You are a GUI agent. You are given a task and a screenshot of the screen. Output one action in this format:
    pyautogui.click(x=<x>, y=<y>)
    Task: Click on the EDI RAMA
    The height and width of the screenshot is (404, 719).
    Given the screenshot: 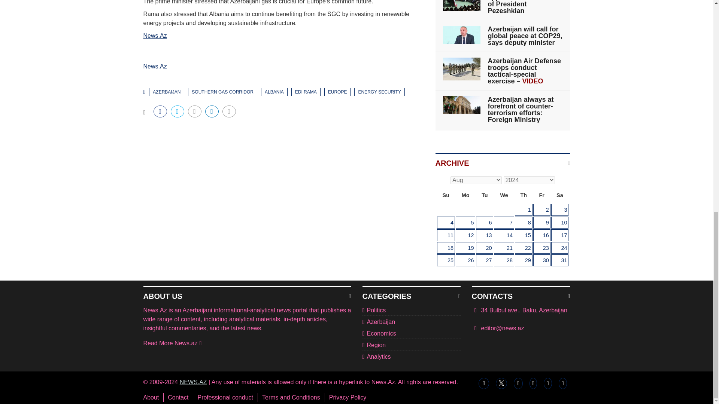 What is the action you would take?
    pyautogui.click(x=306, y=92)
    